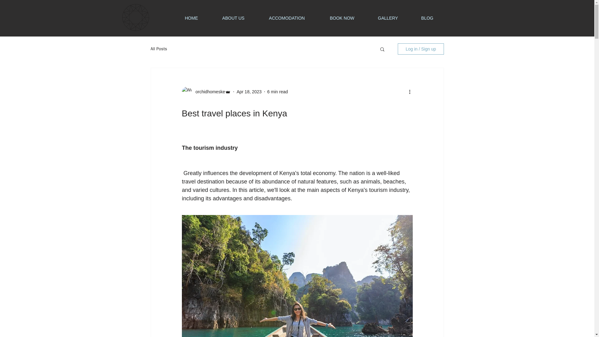  I want to click on GALLERY, so click(388, 18).